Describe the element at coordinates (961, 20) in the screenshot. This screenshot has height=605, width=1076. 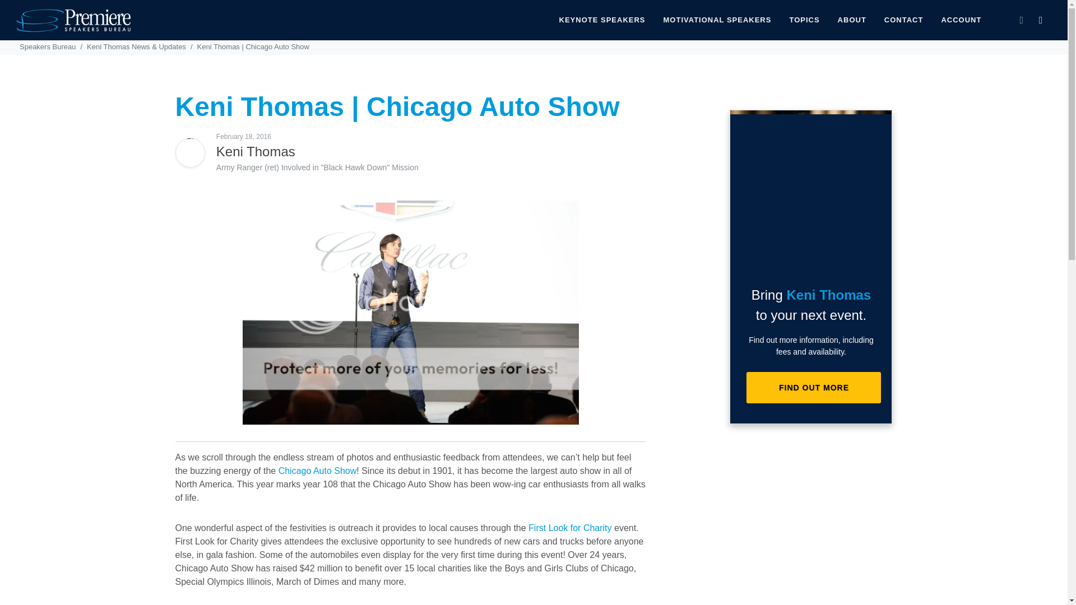
I see `ACCOUNT` at that location.